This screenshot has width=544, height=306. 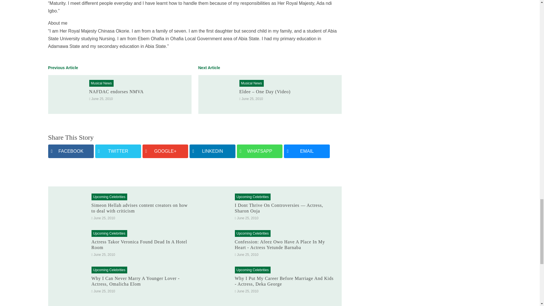 What do you see at coordinates (251, 83) in the screenshot?
I see `Musical News` at bounding box center [251, 83].